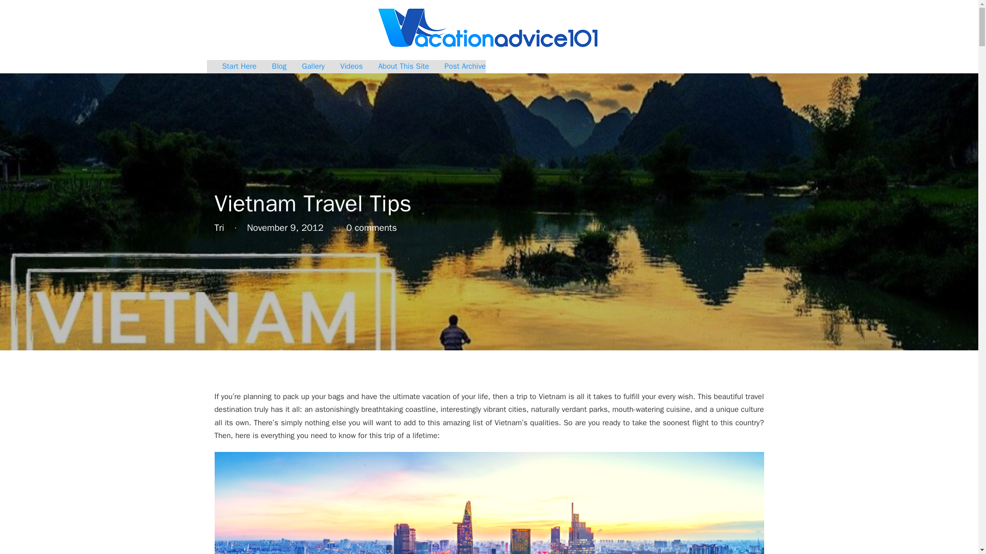 Image resolution: width=986 pixels, height=554 pixels. Describe the element at coordinates (313, 66) in the screenshot. I see `Gallery` at that location.